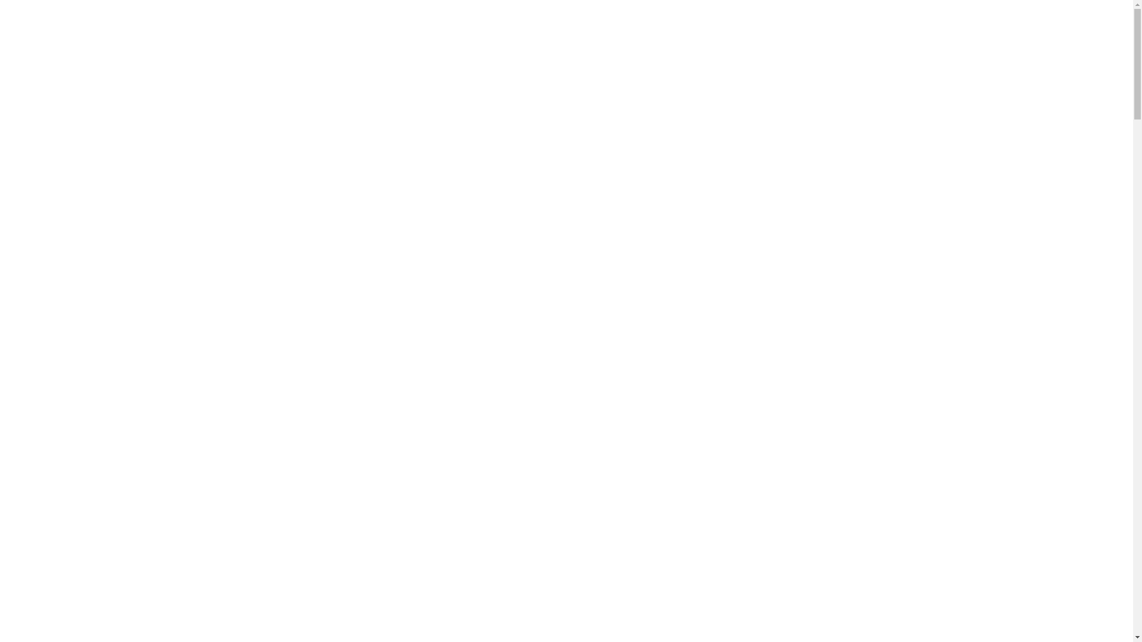 The height and width of the screenshot is (642, 1142). Describe the element at coordinates (701, 85) in the screenshot. I see `WHAT WE DO` at that location.